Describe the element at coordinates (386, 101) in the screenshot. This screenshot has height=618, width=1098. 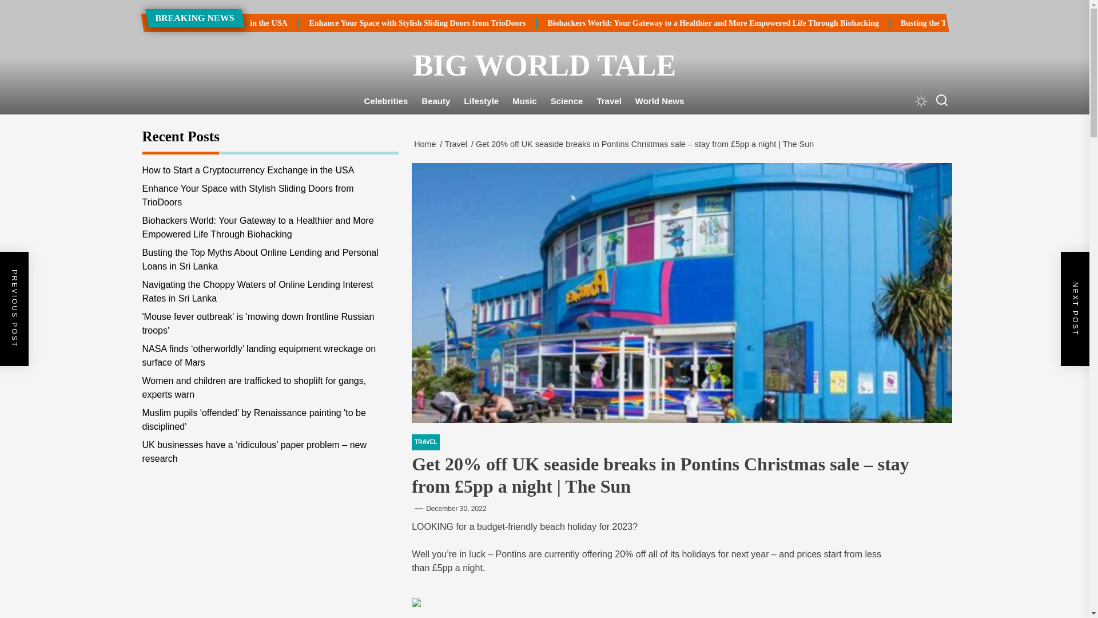
I see `Celebrities` at that location.